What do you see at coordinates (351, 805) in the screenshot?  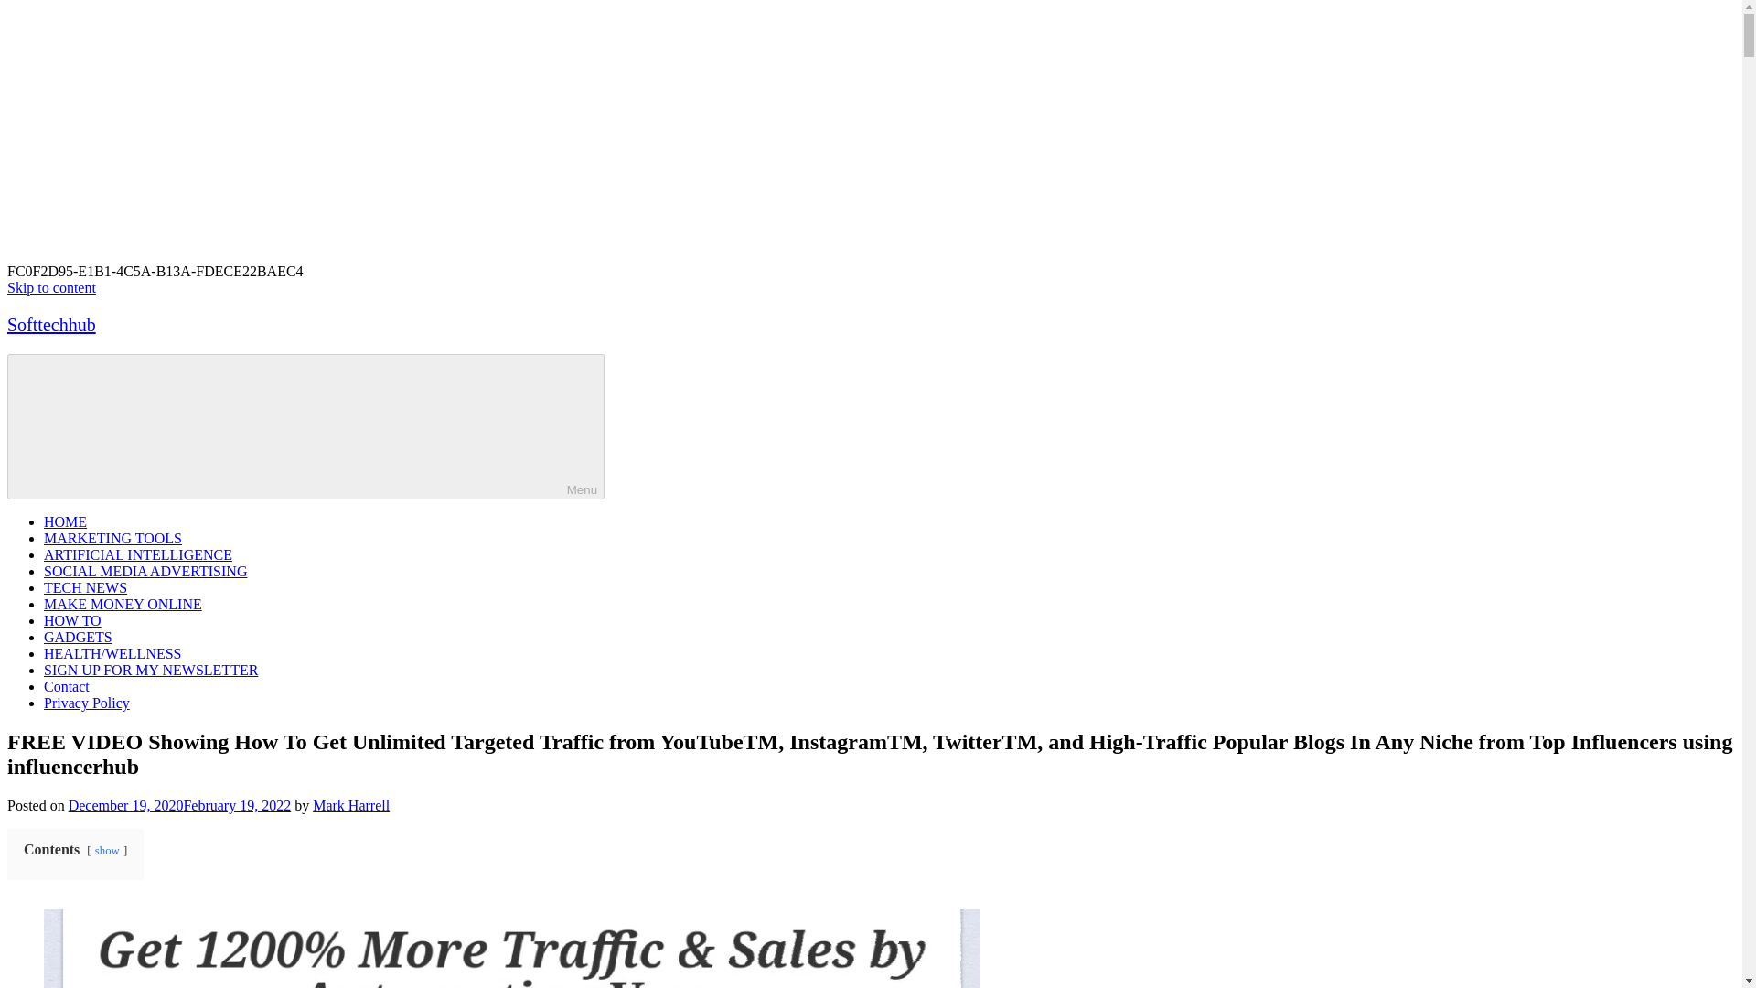 I see `Mark Harrell` at bounding box center [351, 805].